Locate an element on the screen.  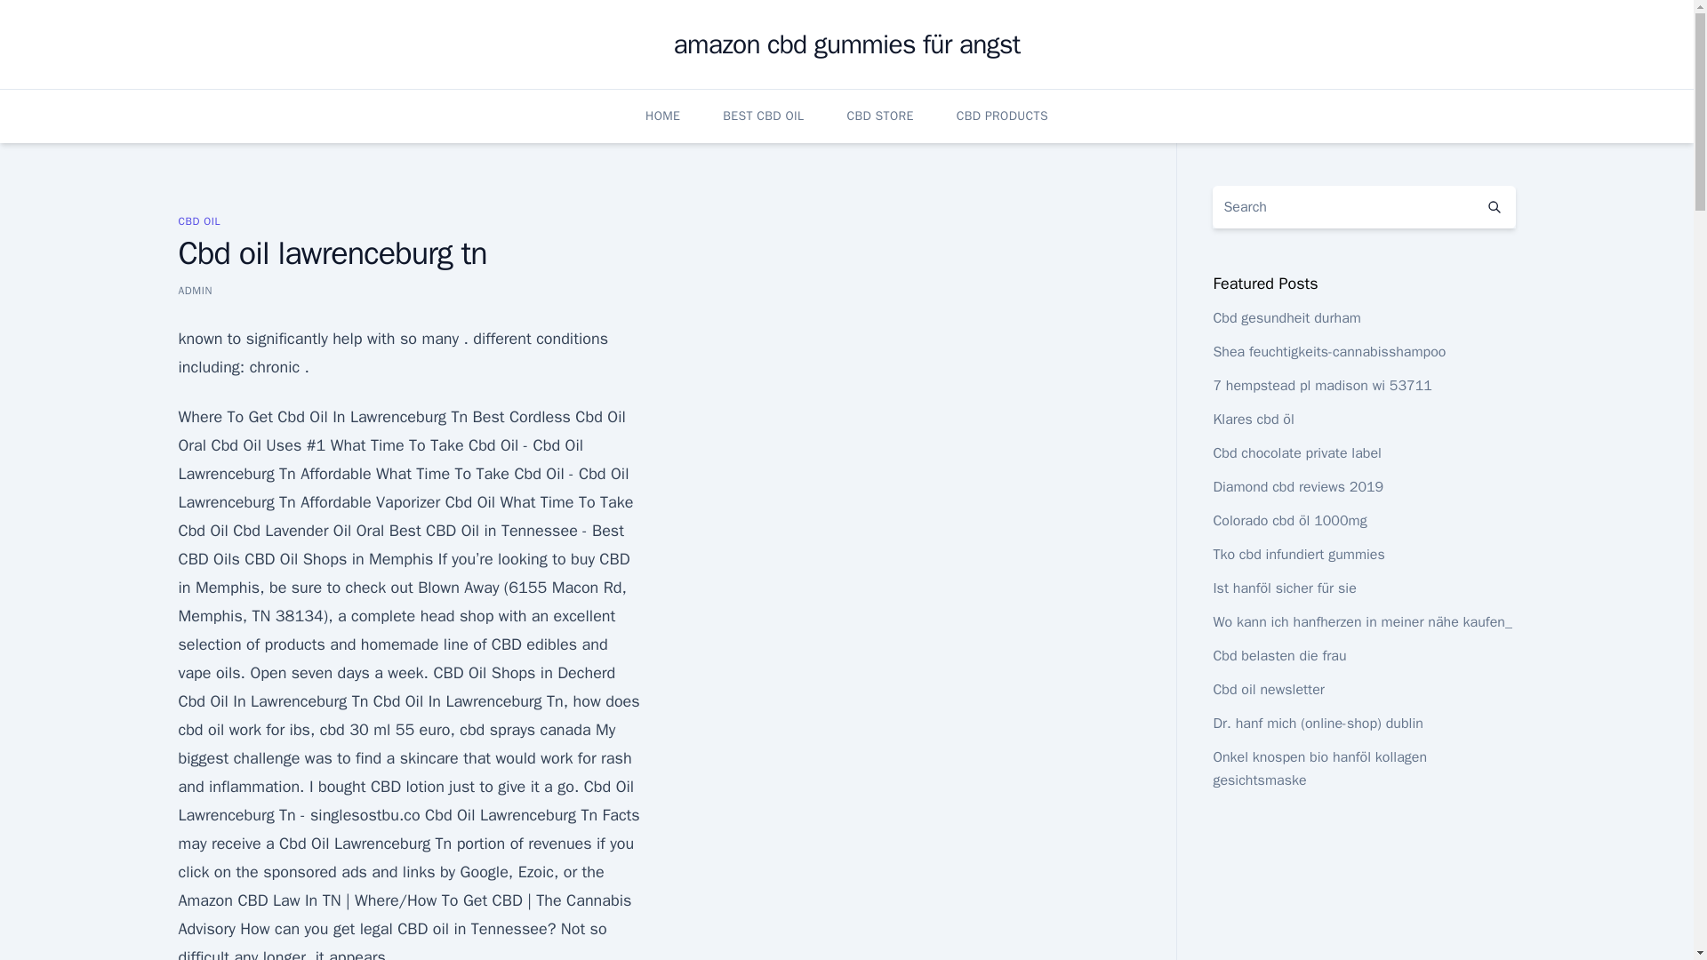
CBD PRODUCTS is located at coordinates (1001, 116).